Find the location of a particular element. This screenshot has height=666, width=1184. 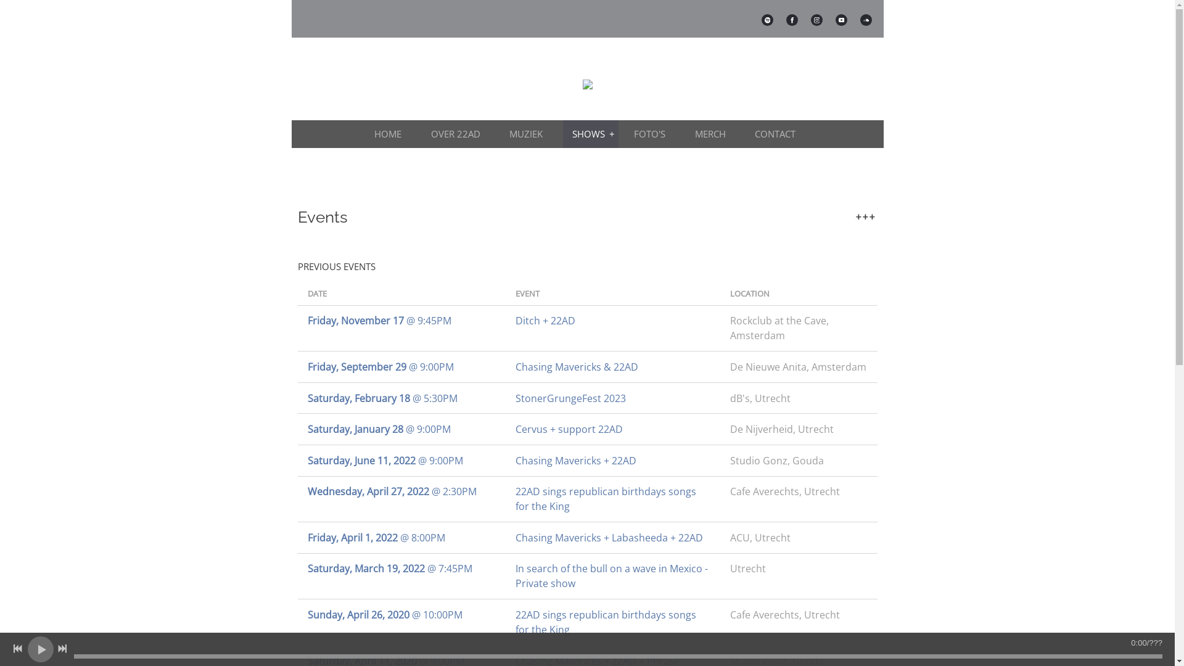

22AD sings republican birthdays songs for the King is located at coordinates (613, 622).